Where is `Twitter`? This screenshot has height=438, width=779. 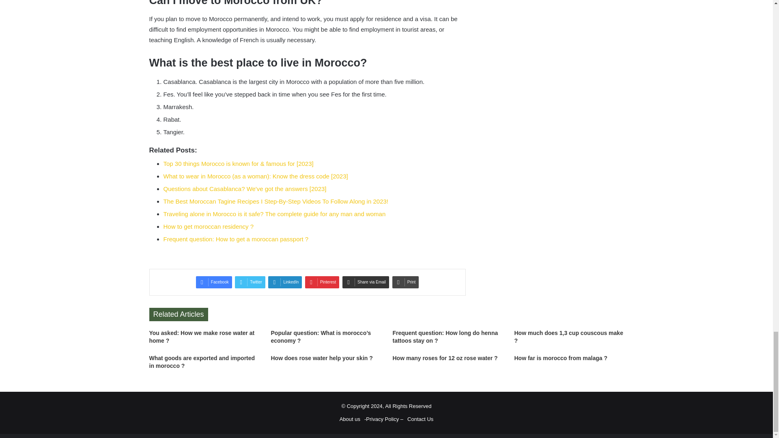 Twitter is located at coordinates (250, 282).